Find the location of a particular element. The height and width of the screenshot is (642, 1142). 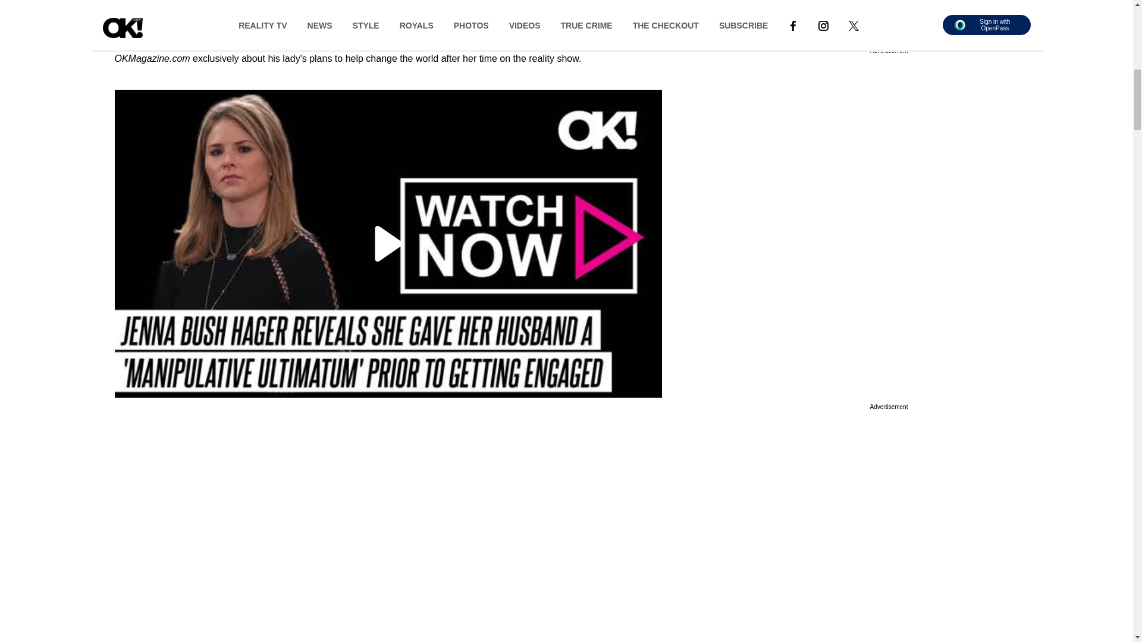

Amber Portwood is located at coordinates (152, 20).